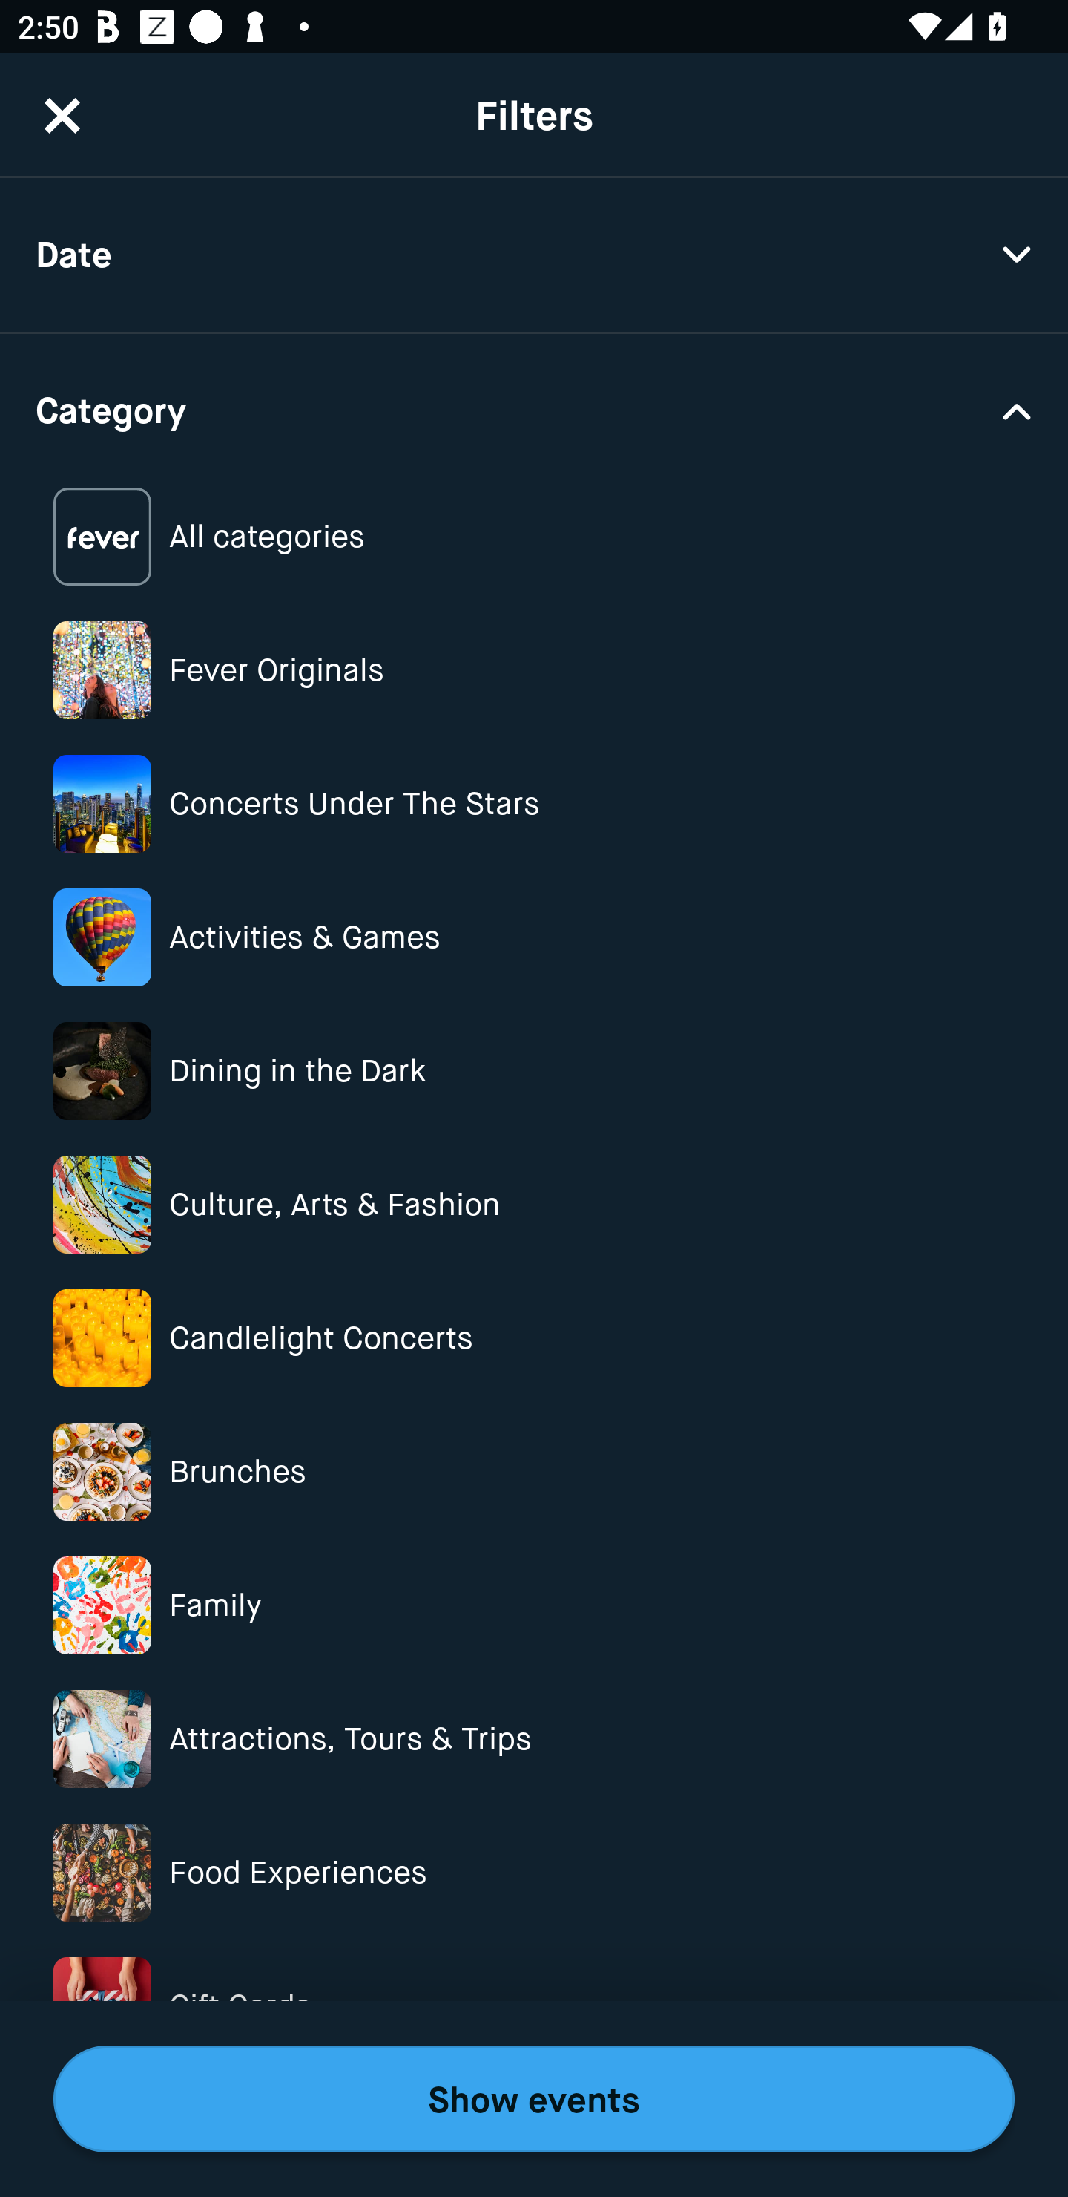  I want to click on Category Drop Down Arrow, so click(534, 408).